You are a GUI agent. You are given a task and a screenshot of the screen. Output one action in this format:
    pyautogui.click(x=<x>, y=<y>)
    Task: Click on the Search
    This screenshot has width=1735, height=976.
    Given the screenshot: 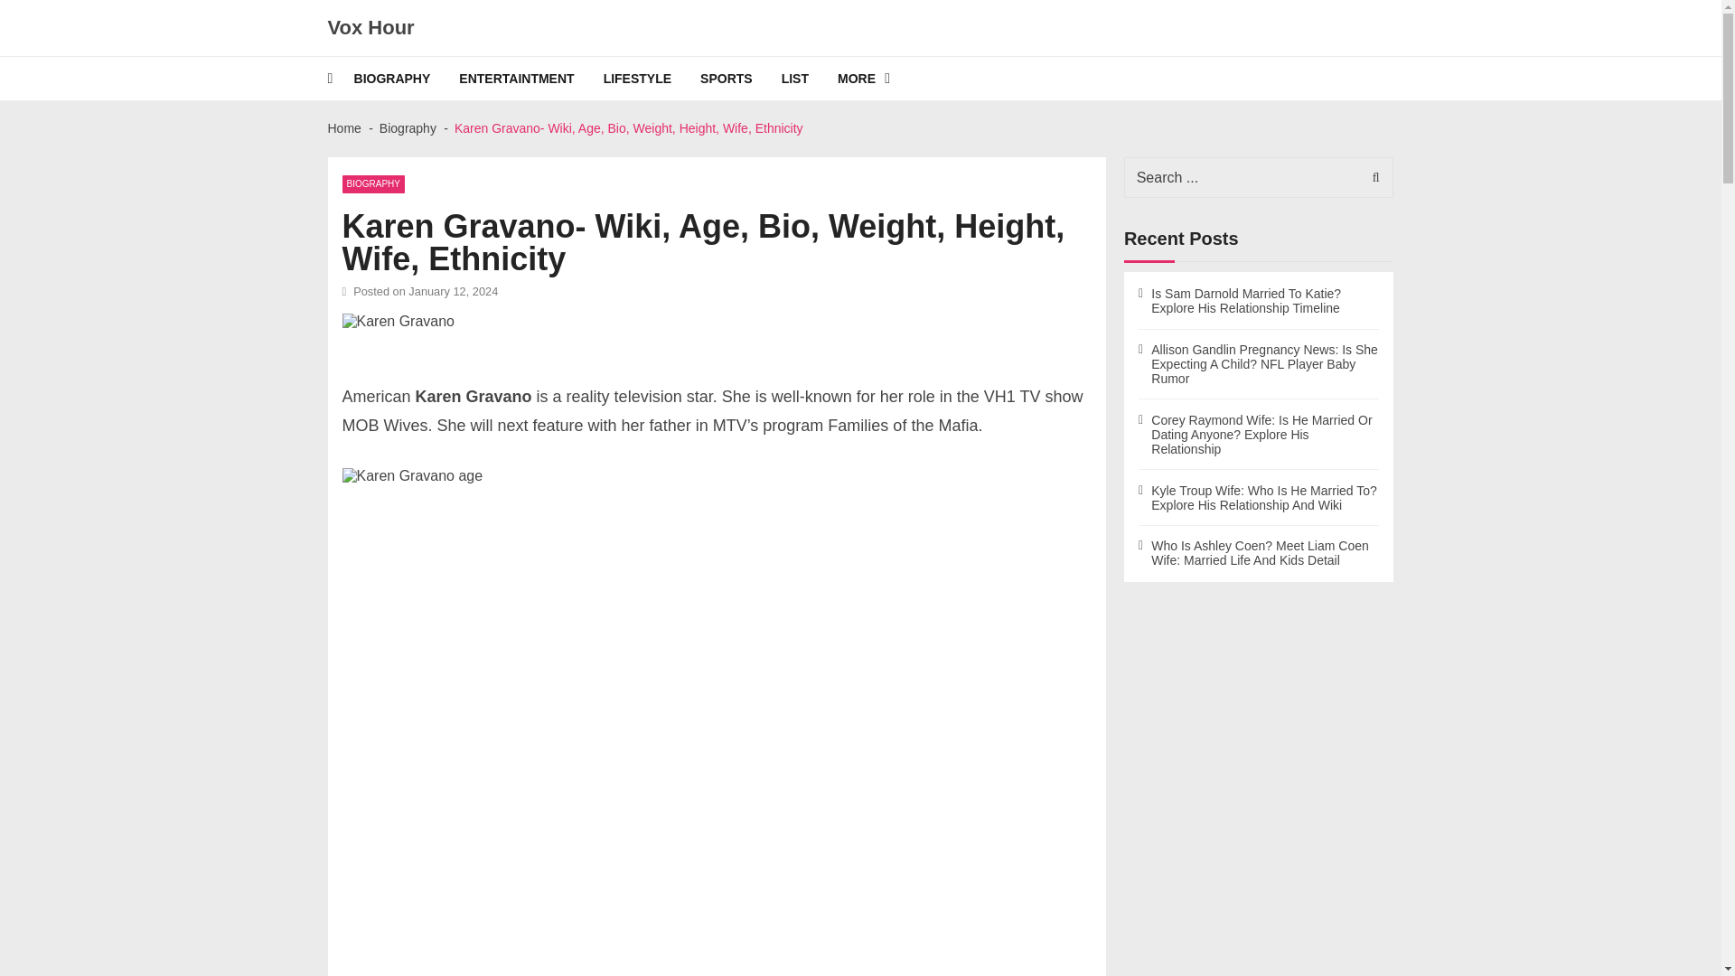 What is the action you would take?
    pyautogui.click(x=1371, y=177)
    